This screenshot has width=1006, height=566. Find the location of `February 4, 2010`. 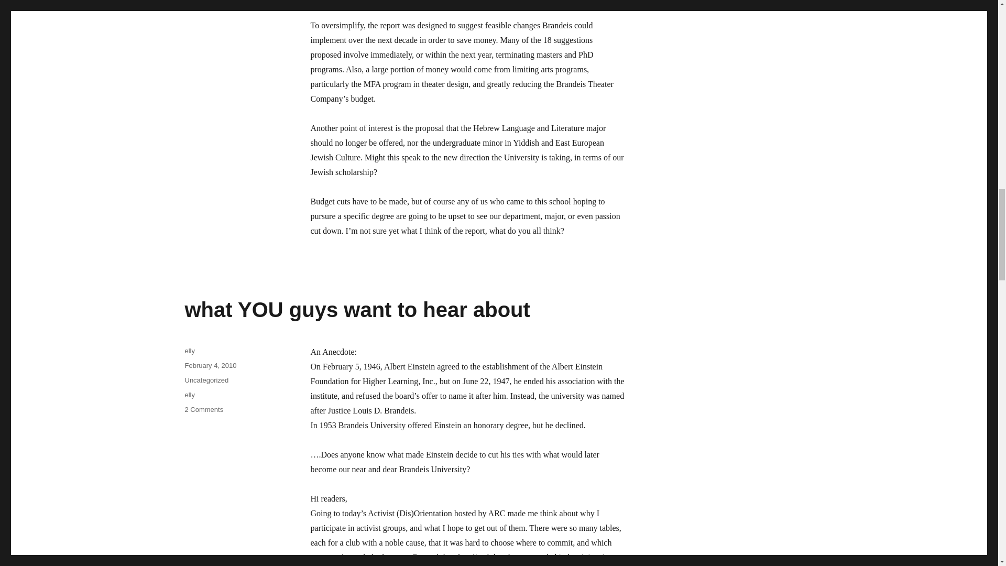

February 4, 2010 is located at coordinates (210, 366).